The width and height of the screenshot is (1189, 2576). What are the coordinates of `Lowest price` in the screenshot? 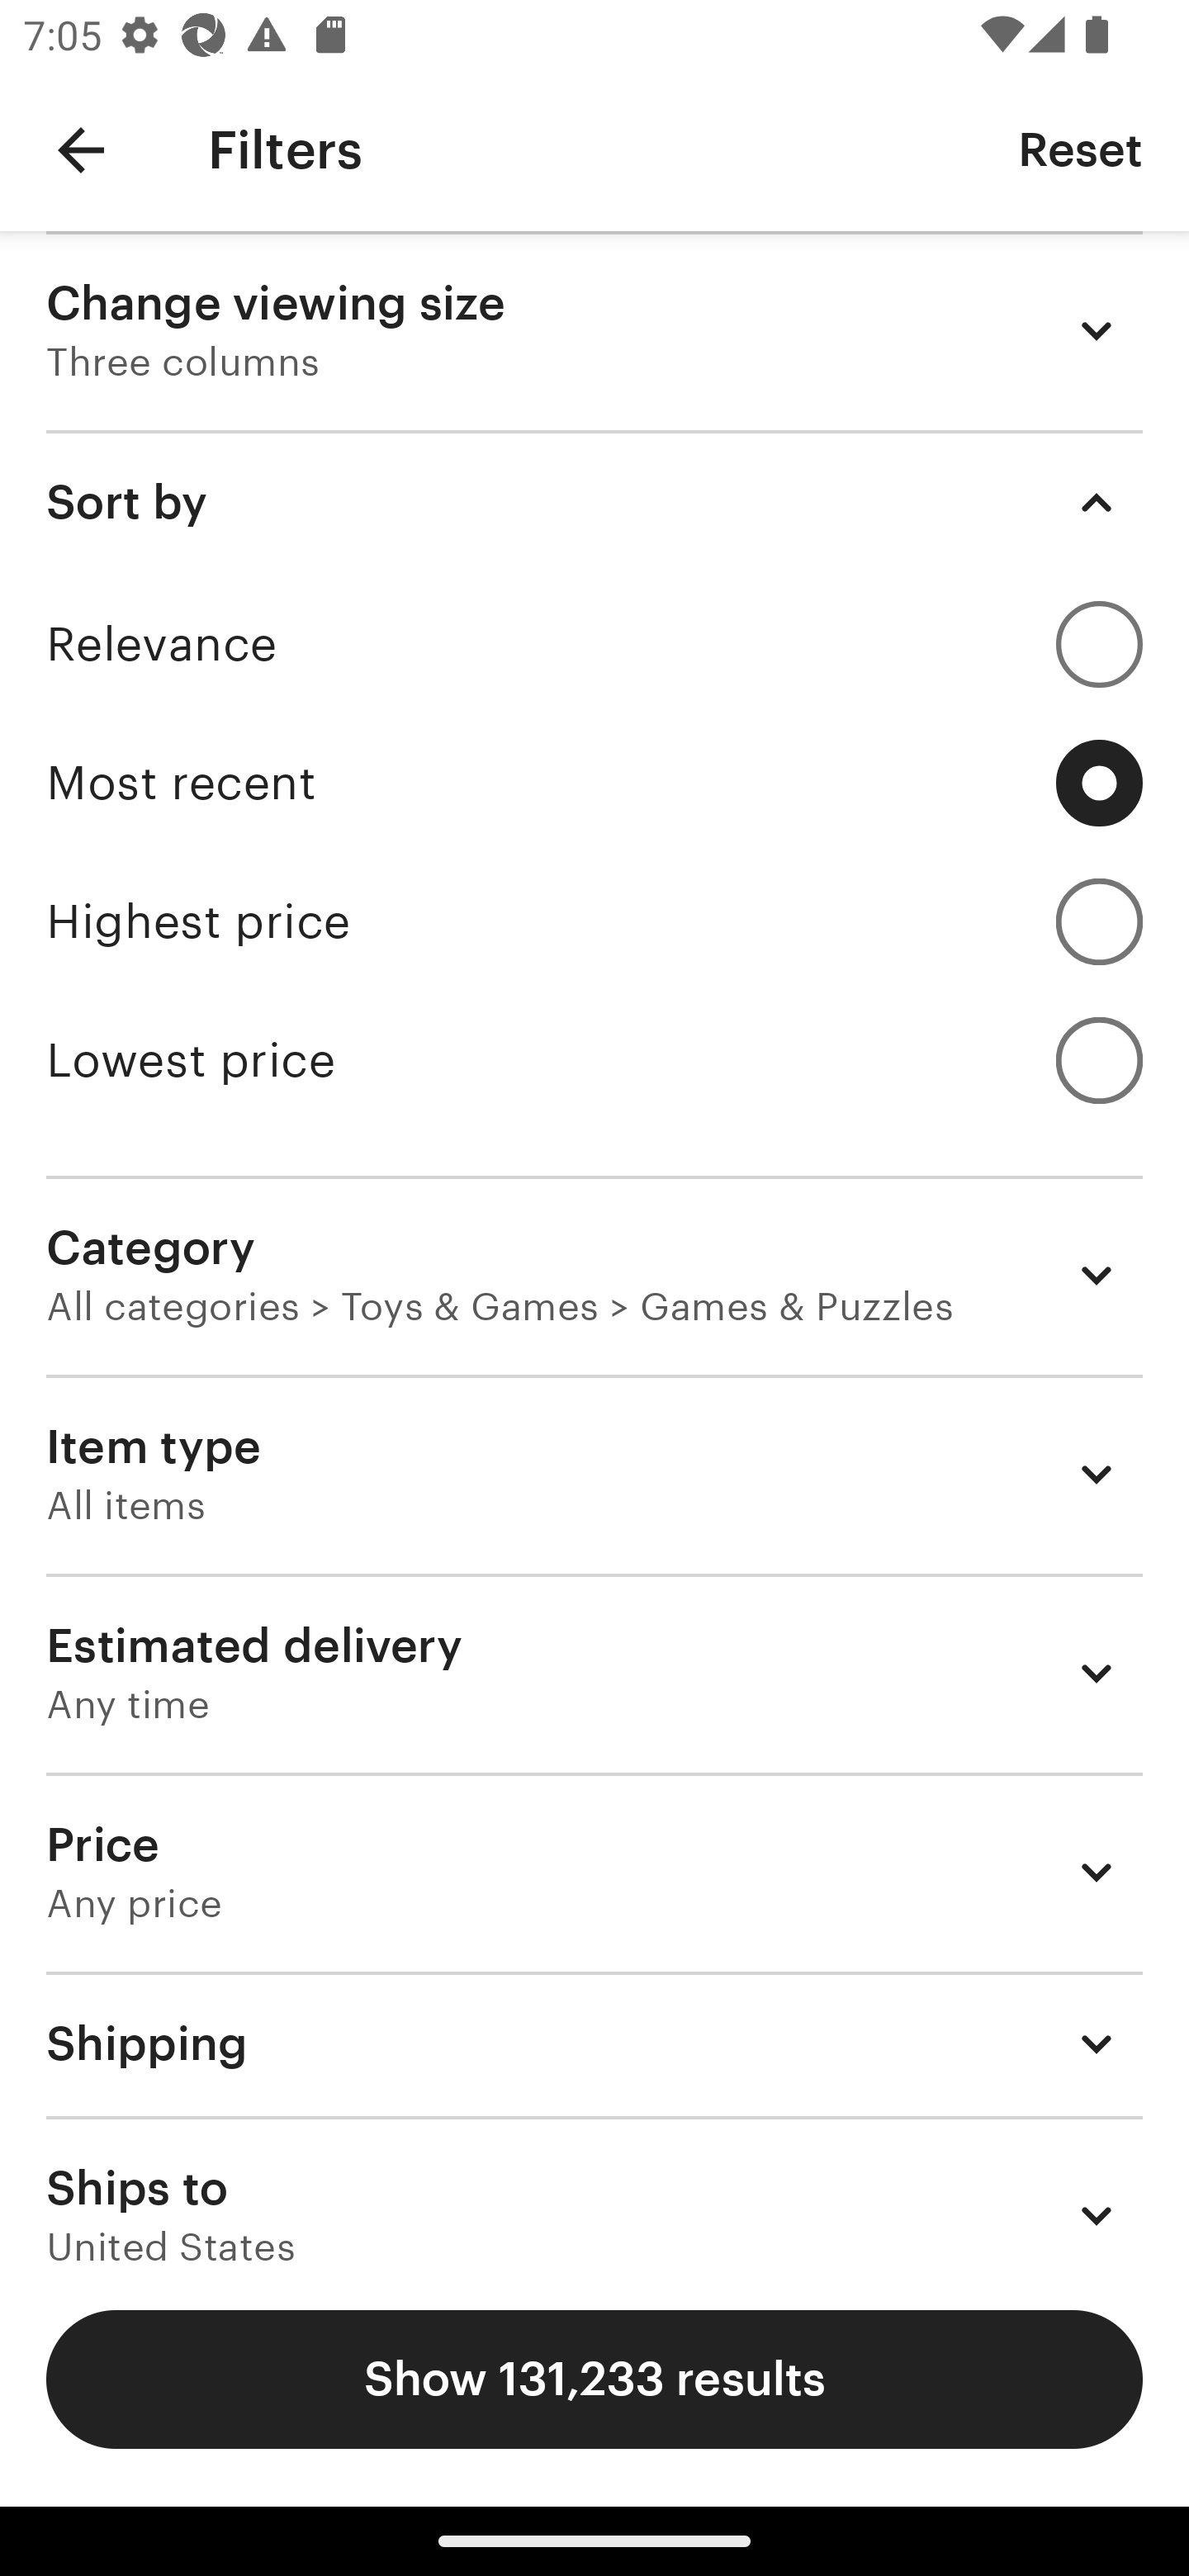 It's located at (594, 1060).